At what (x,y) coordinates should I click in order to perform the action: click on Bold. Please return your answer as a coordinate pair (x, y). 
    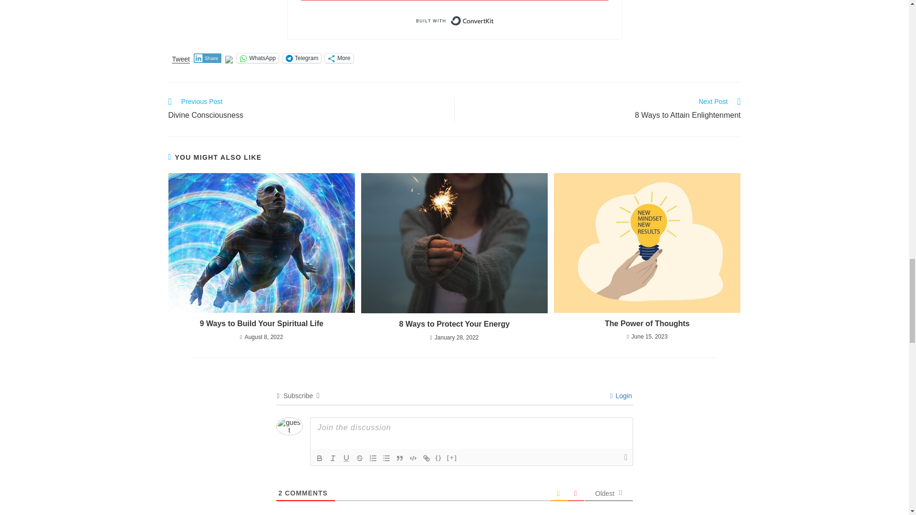
    Looking at the image, I should click on (320, 458).